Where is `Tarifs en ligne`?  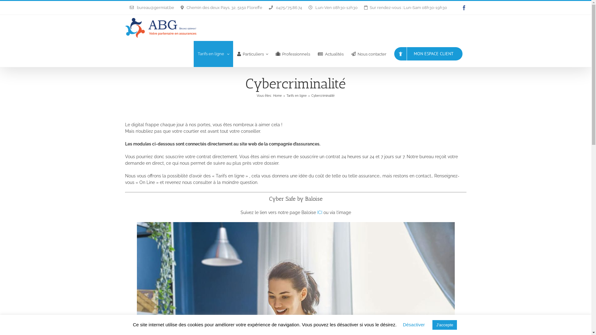 Tarifs en ligne is located at coordinates (214, 54).